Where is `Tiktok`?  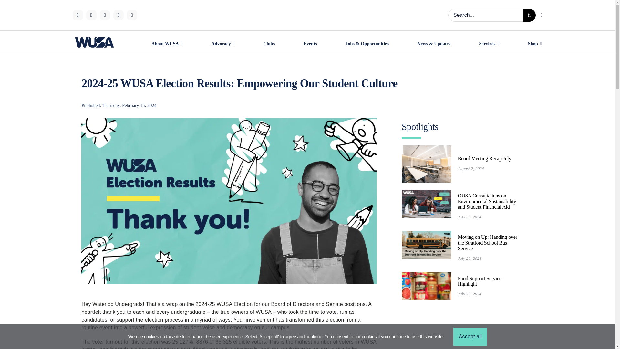 Tiktok is located at coordinates (91, 15).